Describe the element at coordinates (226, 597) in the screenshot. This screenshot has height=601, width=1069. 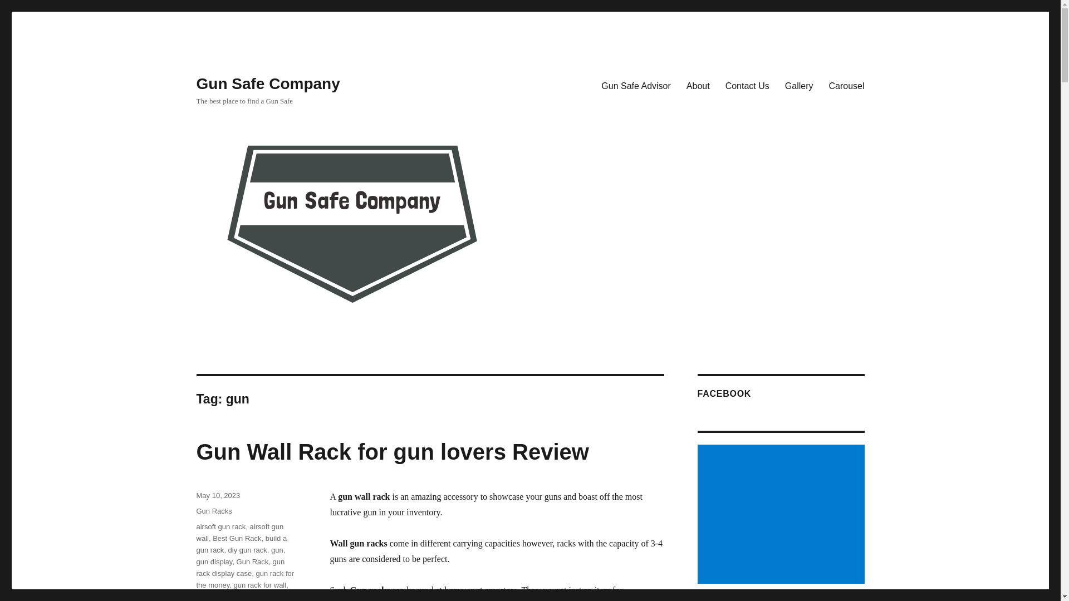
I see `gun rack gun store` at that location.